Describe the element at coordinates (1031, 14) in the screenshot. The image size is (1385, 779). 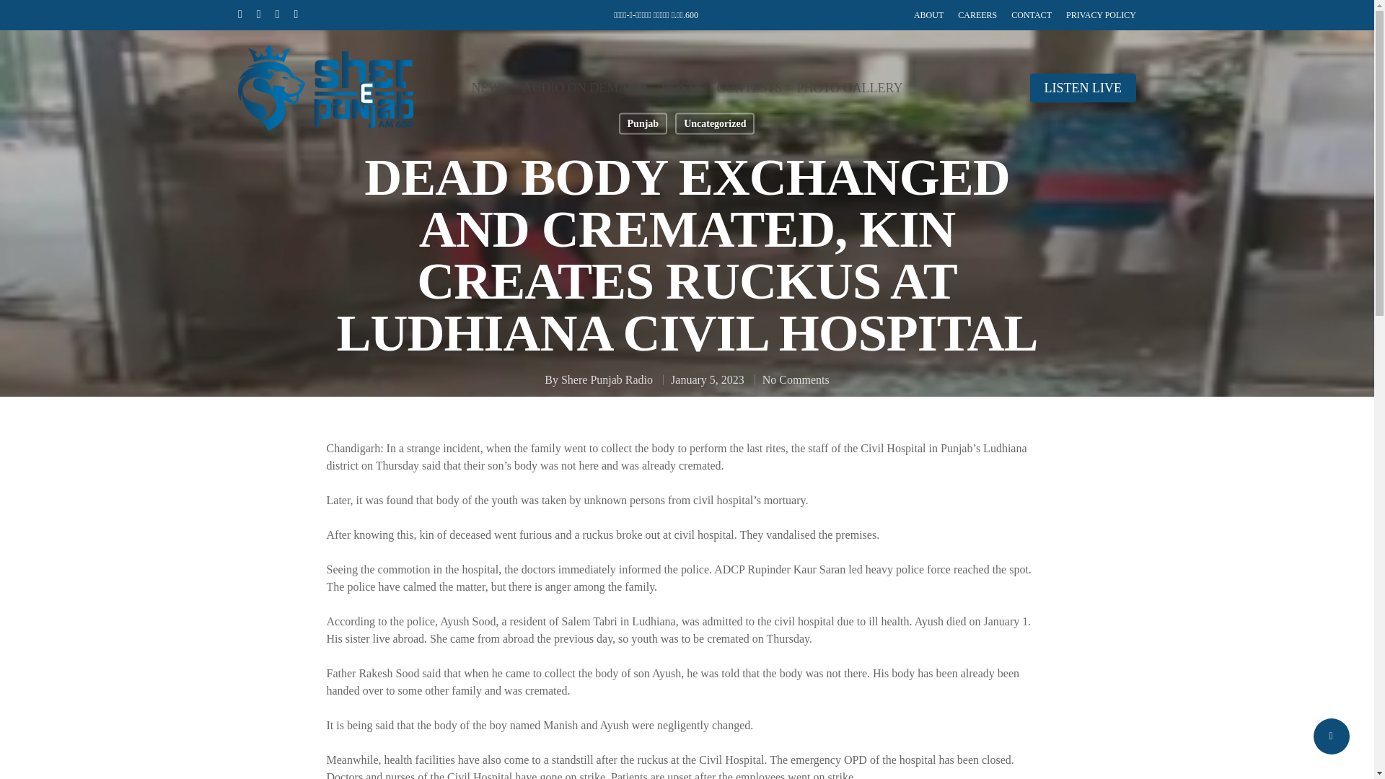
I see `CONTACT` at that location.